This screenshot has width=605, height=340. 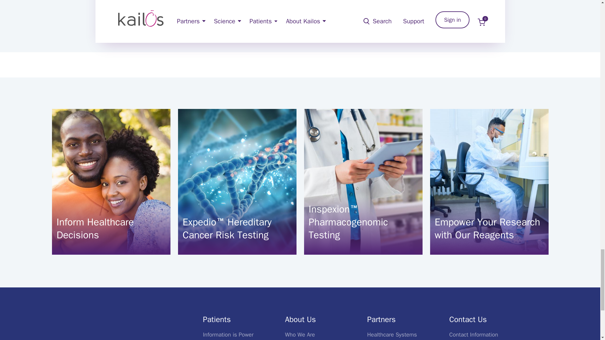 What do you see at coordinates (228, 334) in the screenshot?
I see `Information is Power` at bounding box center [228, 334].